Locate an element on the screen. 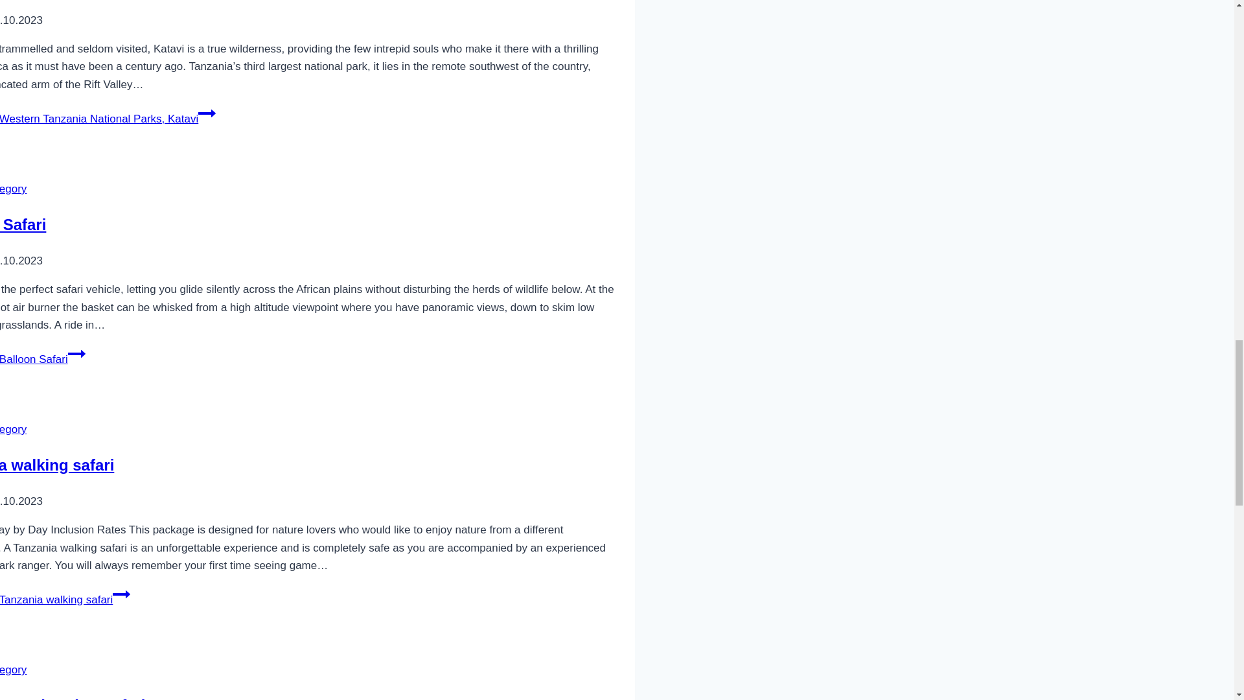  Without Category is located at coordinates (13, 670).